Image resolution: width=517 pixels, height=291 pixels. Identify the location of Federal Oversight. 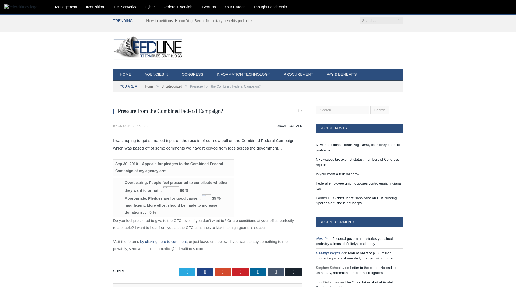
(178, 7).